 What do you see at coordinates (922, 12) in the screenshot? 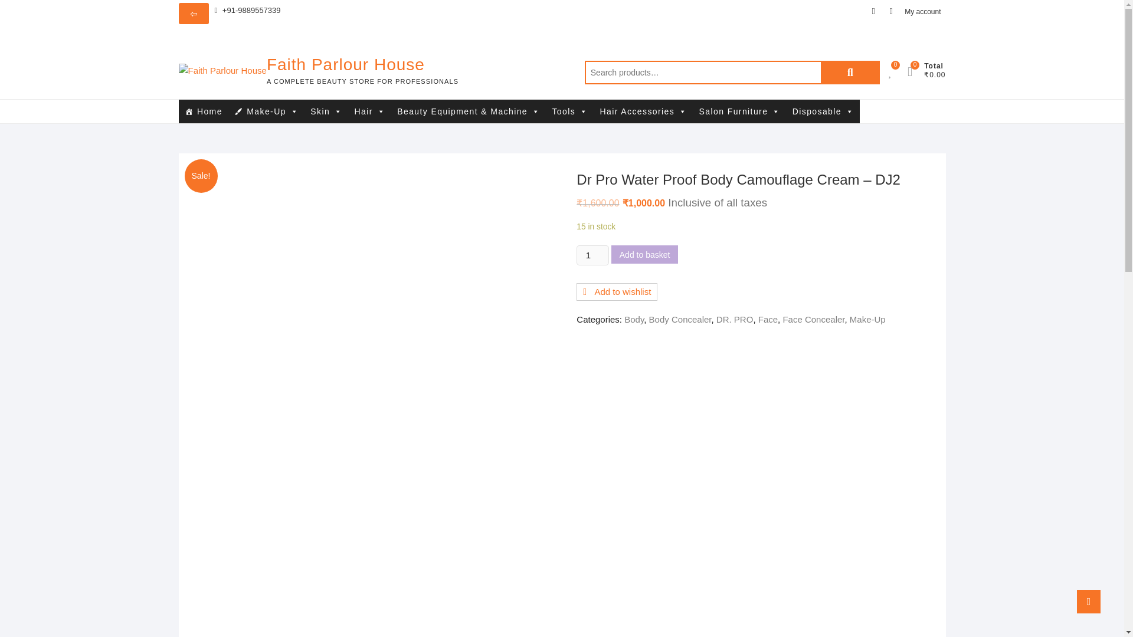
I see `My account` at bounding box center [922, 12].